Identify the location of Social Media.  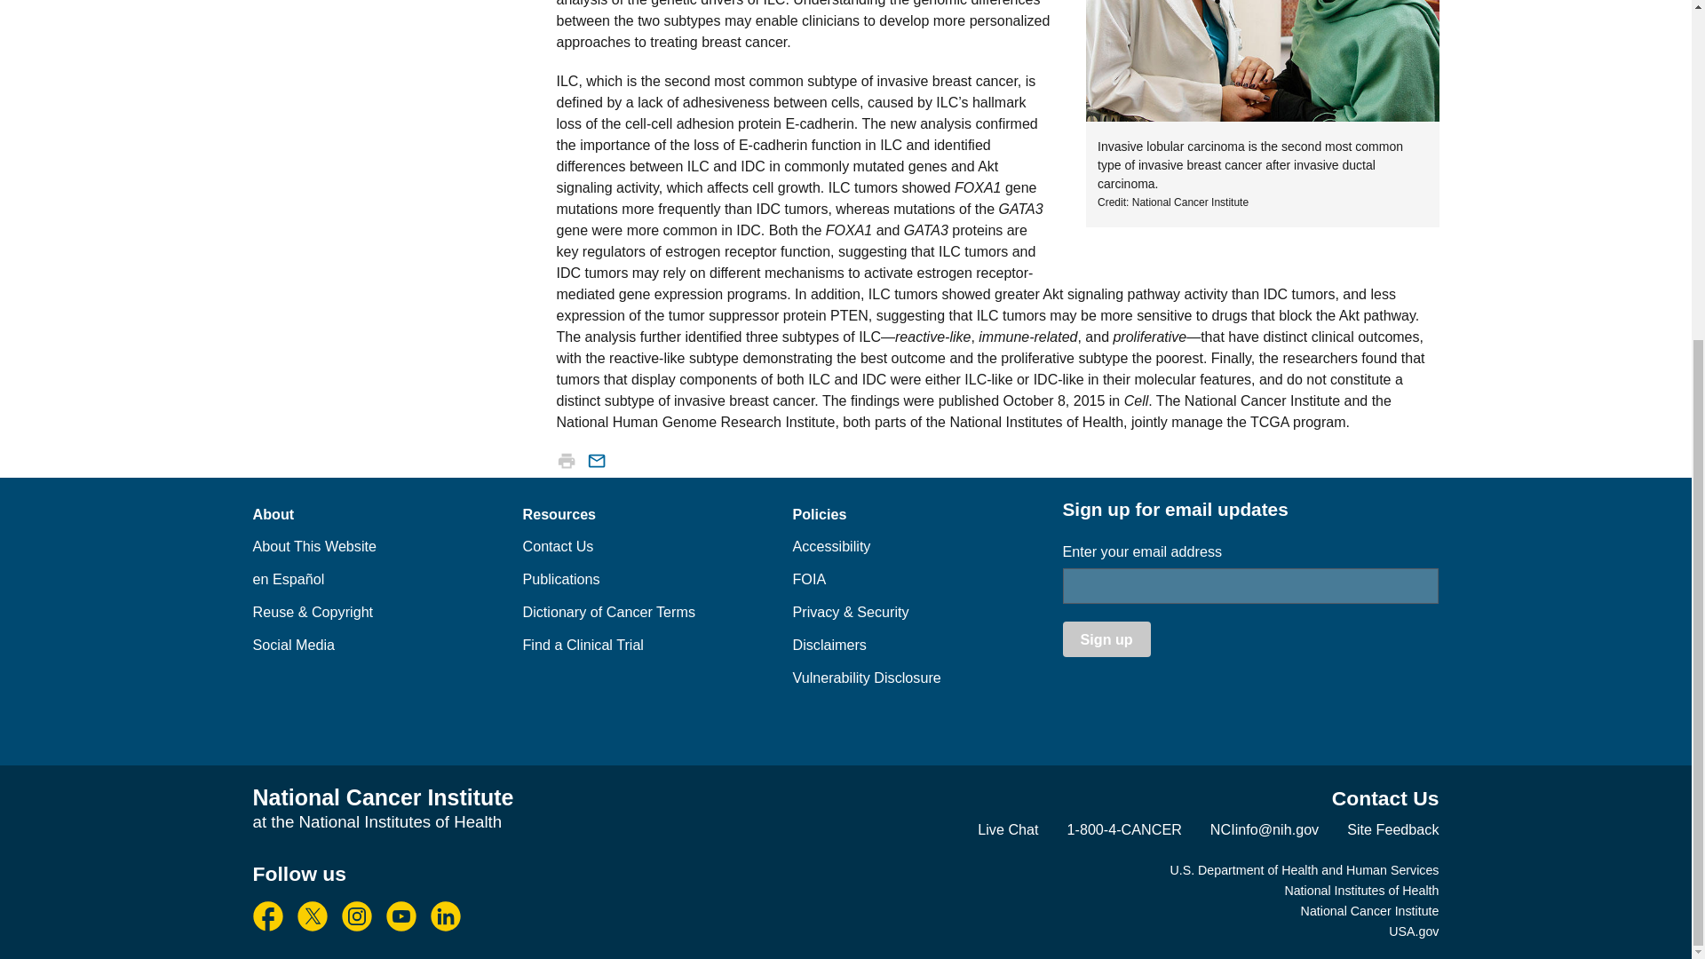
(293, 645).